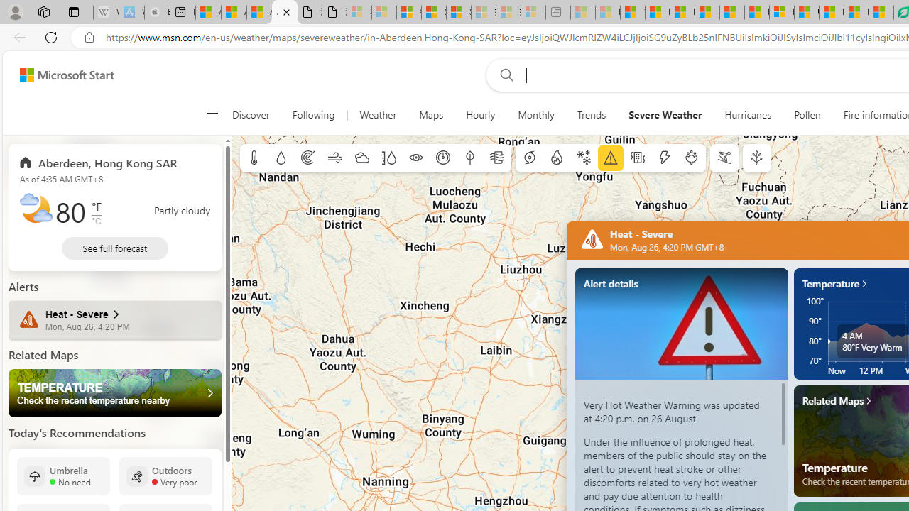 The width and height of the screenshot is (909, 511). What do you see at coordinates (582, 13) in the screenshot?
I see `Top Stories - MSN - Sleeping` at bounding box center [582, 13].